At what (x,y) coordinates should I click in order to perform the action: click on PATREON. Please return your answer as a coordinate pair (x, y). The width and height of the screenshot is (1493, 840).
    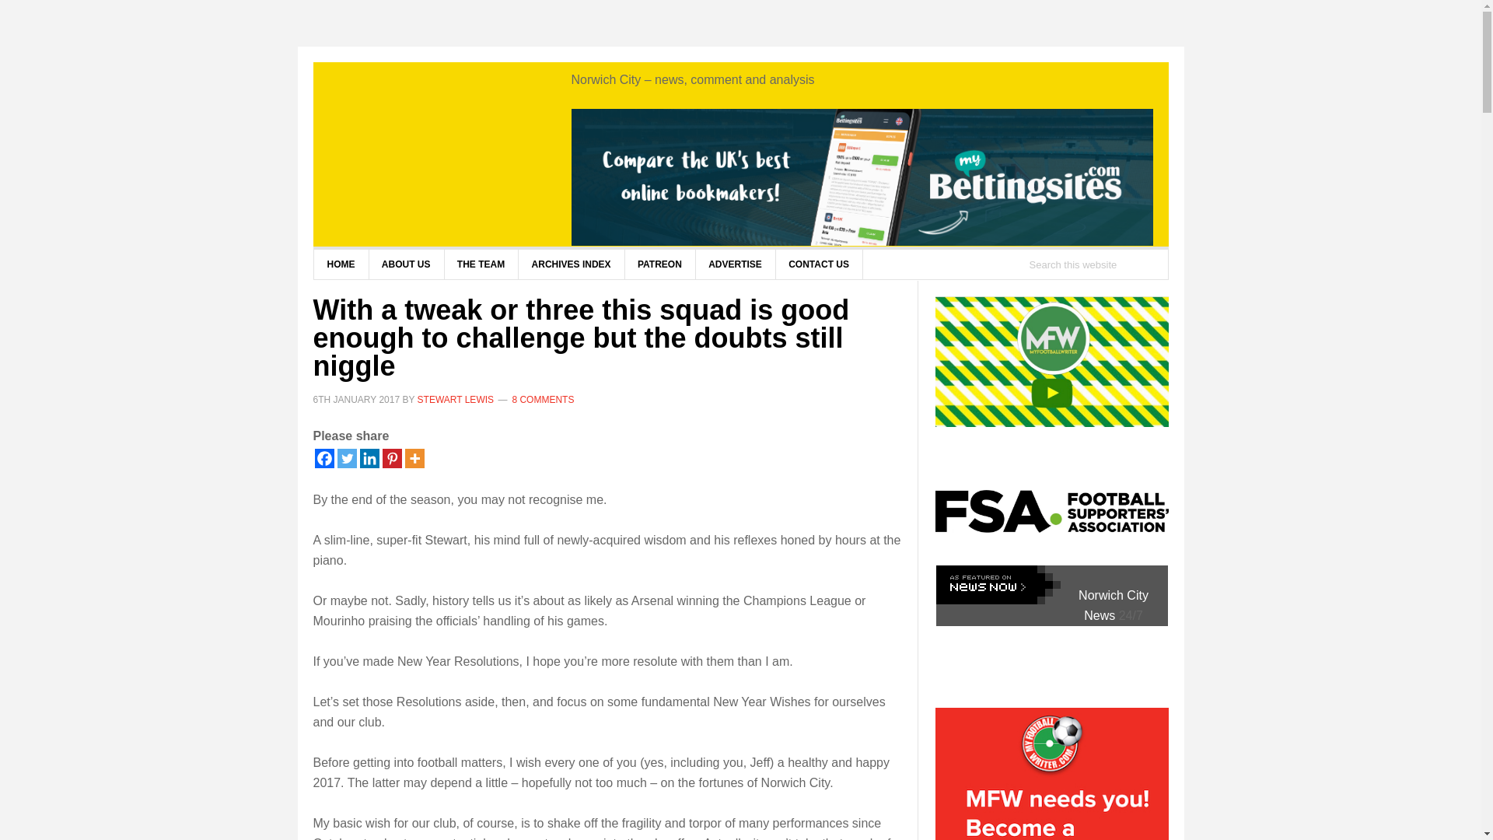
    Looking at the image, I should click on (659, 264).